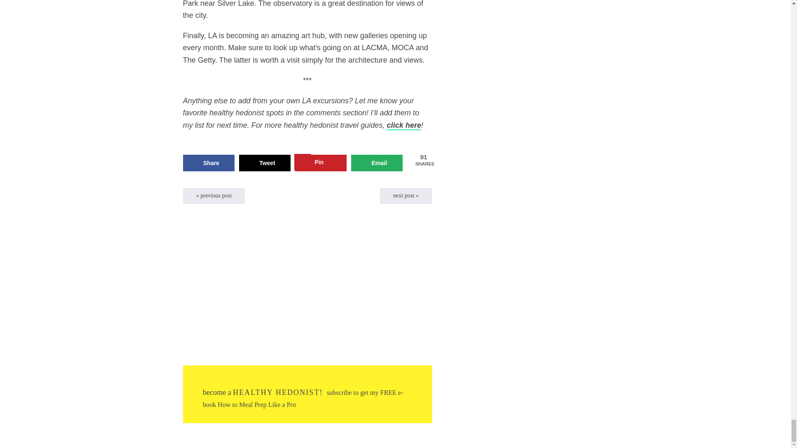  What do you see at coordinates (320, 163) in the screenshot?
I see `Save to Pinterest` at bounding box center [320, 163].